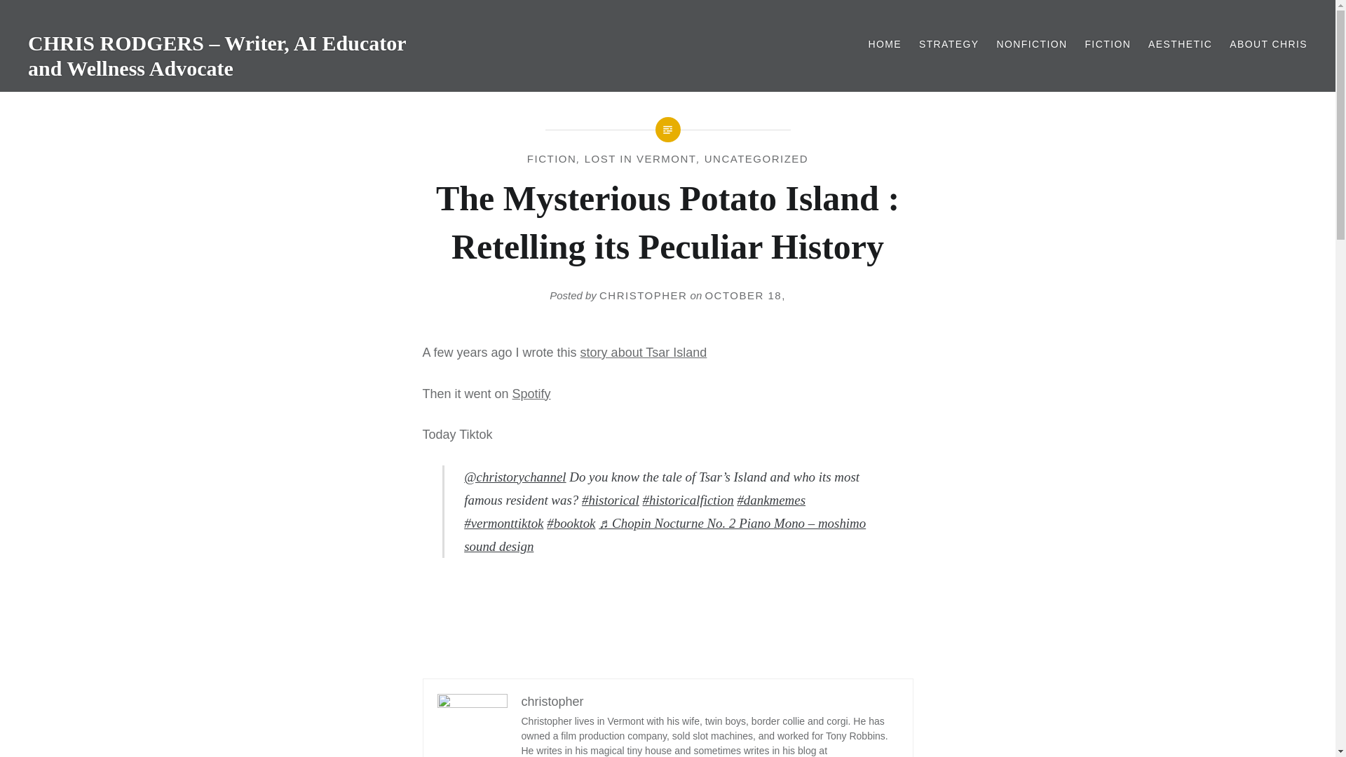  Describe the element at coordinates (1180, 43) in the screenshot. I see `AESTHETIC` at that location.